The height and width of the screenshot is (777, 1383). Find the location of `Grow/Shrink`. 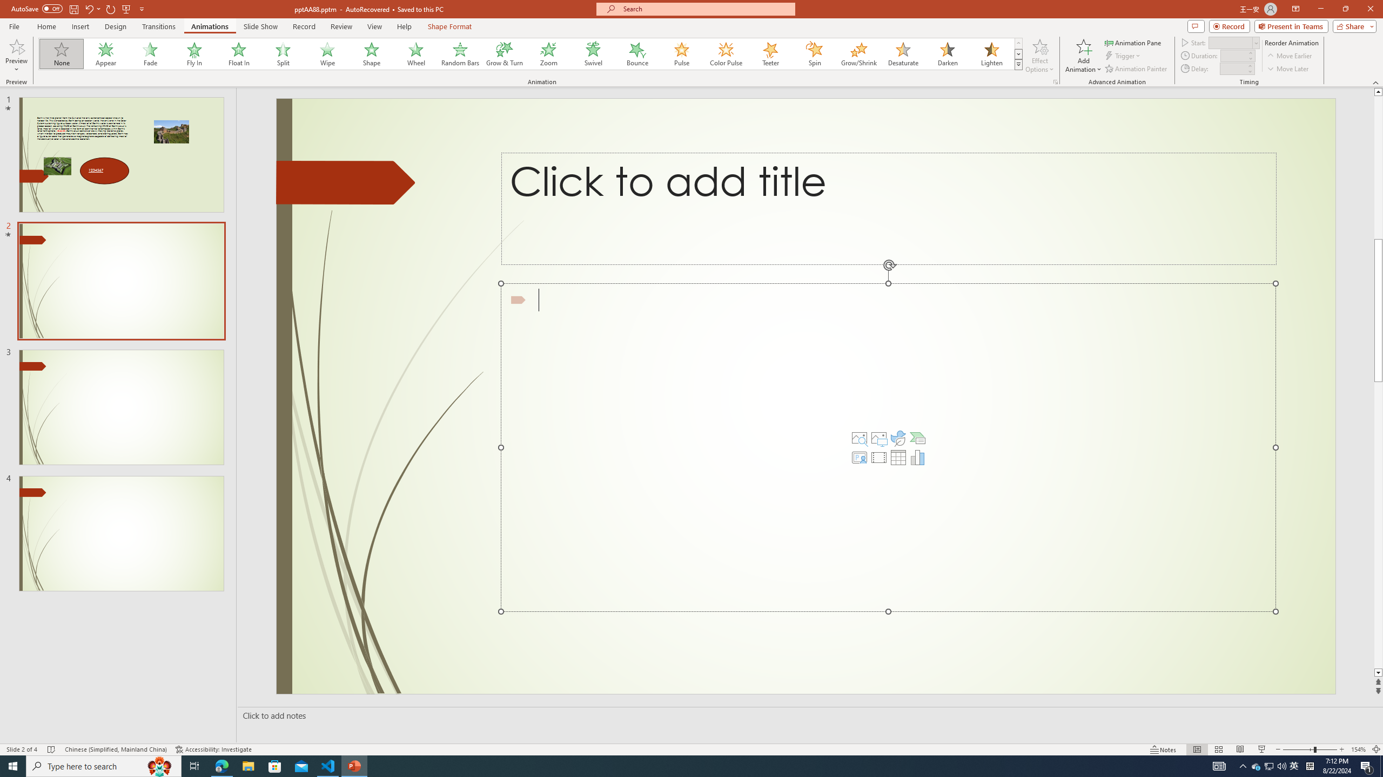

Grow/Shrink is located at coordinates (858, 54).